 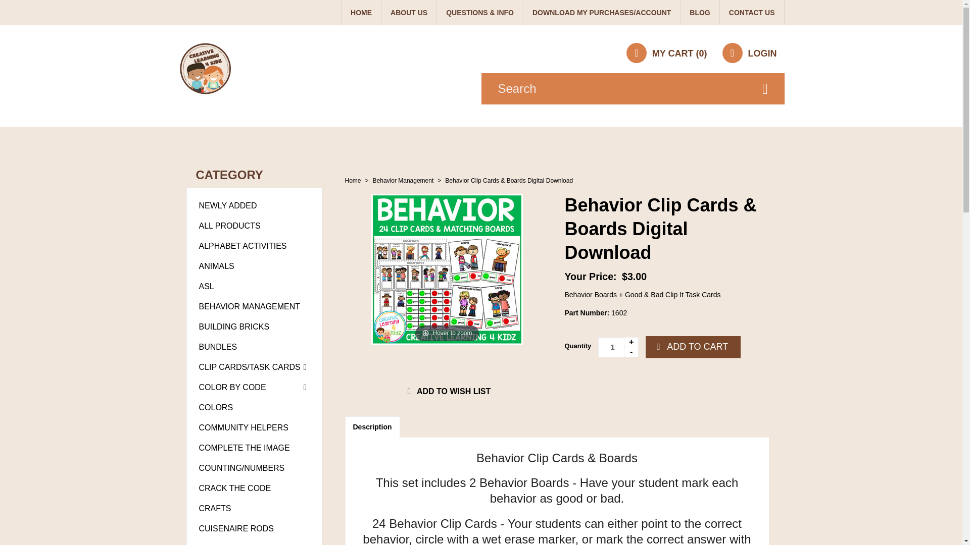 What do you see at coordinates (699, 12) in the screenshot?
I see `BLOG` at bounding box center [699, 12].